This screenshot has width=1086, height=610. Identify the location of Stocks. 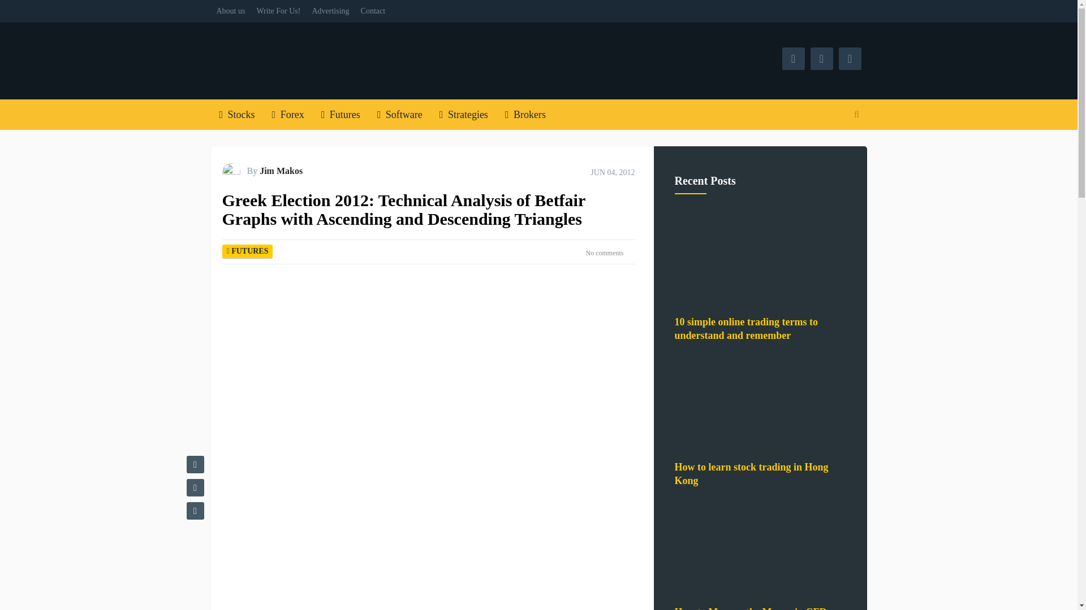
(236, 115).